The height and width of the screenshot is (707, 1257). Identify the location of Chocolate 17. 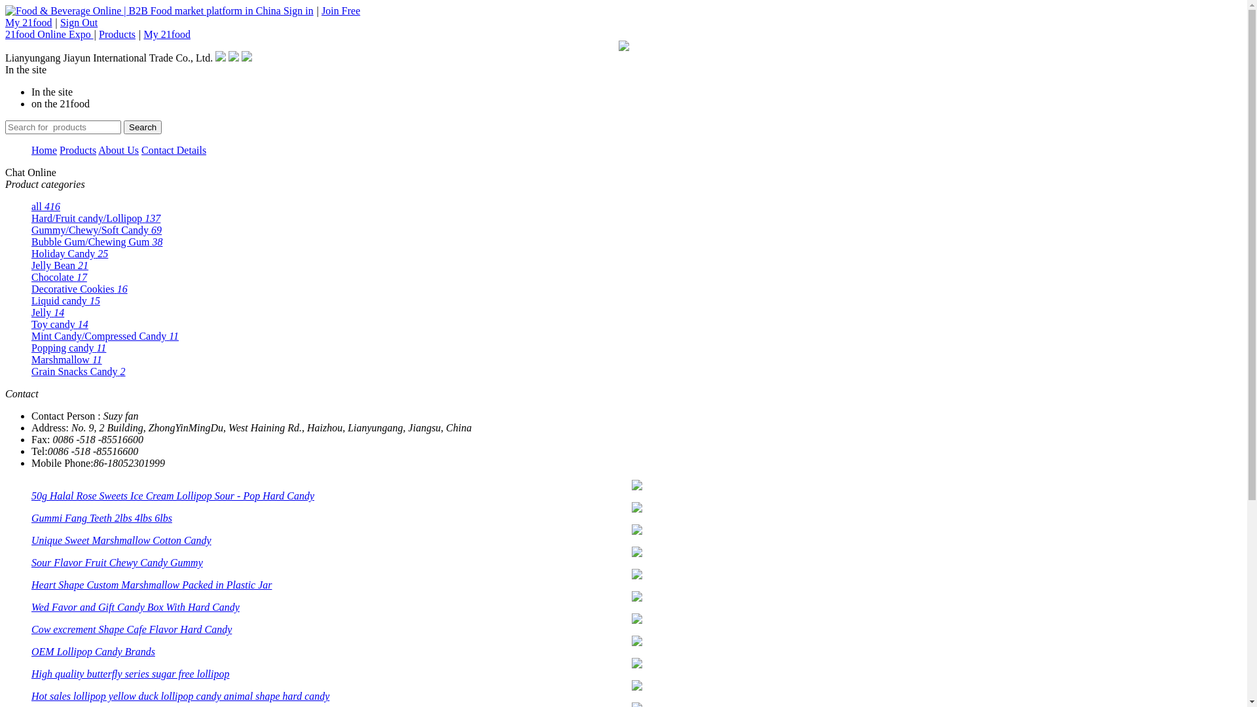
(59, 278).